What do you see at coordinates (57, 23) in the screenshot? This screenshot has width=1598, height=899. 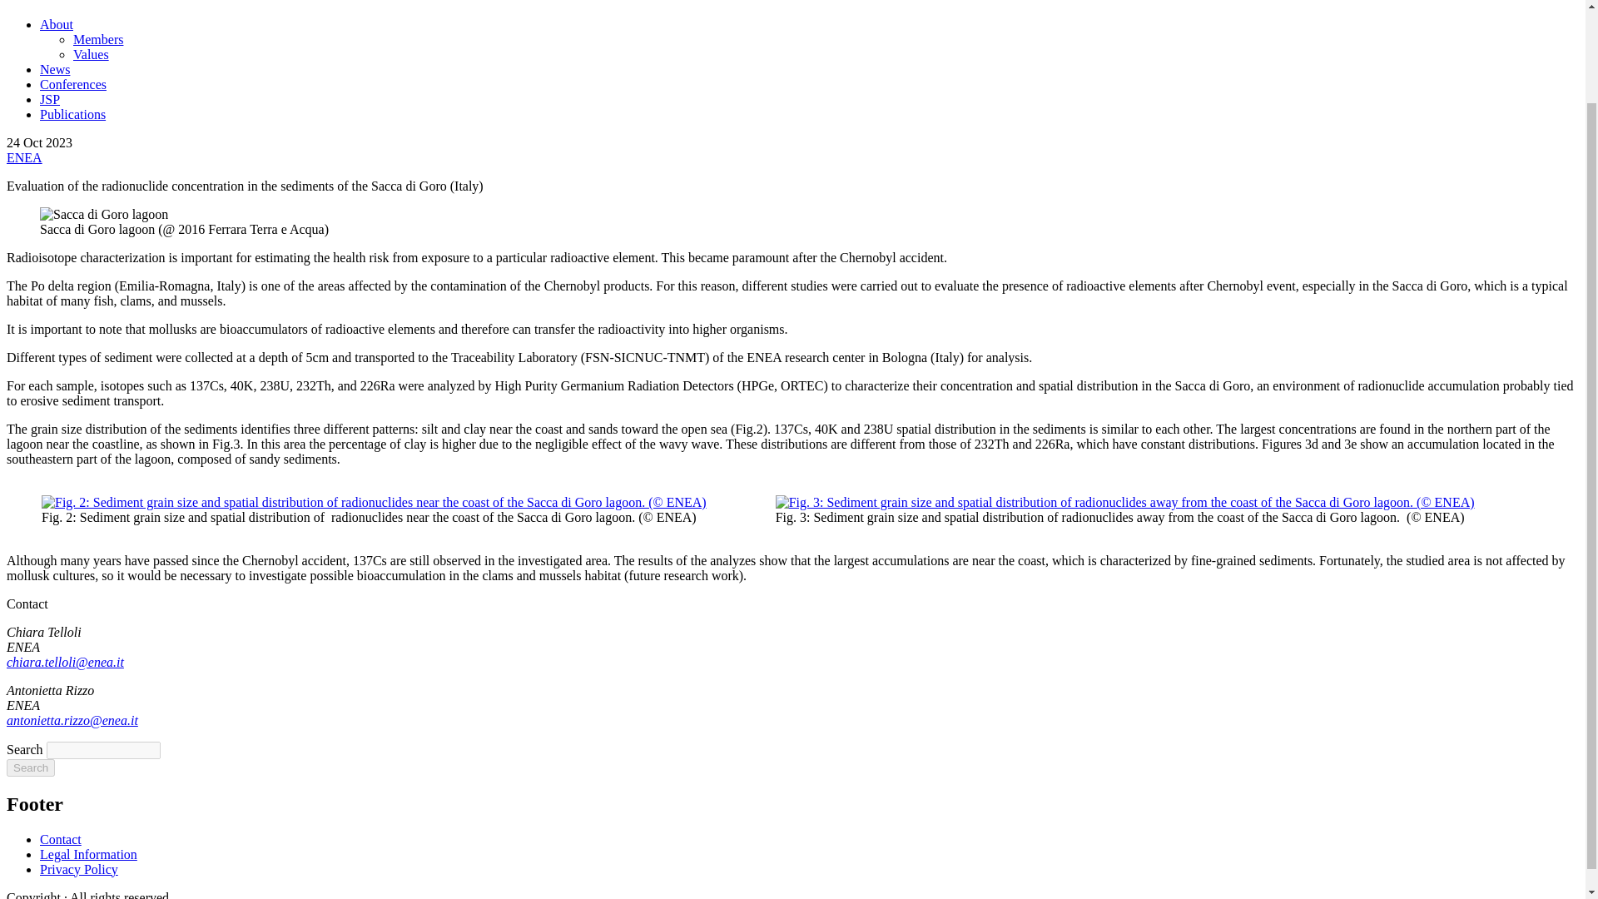 I see `About` at bounding box center [57, 23].